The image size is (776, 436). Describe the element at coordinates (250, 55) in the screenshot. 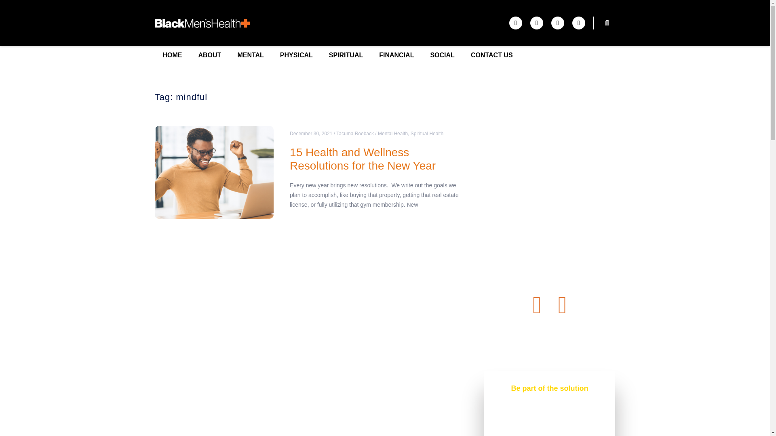

I see `MENTAL` at that location.